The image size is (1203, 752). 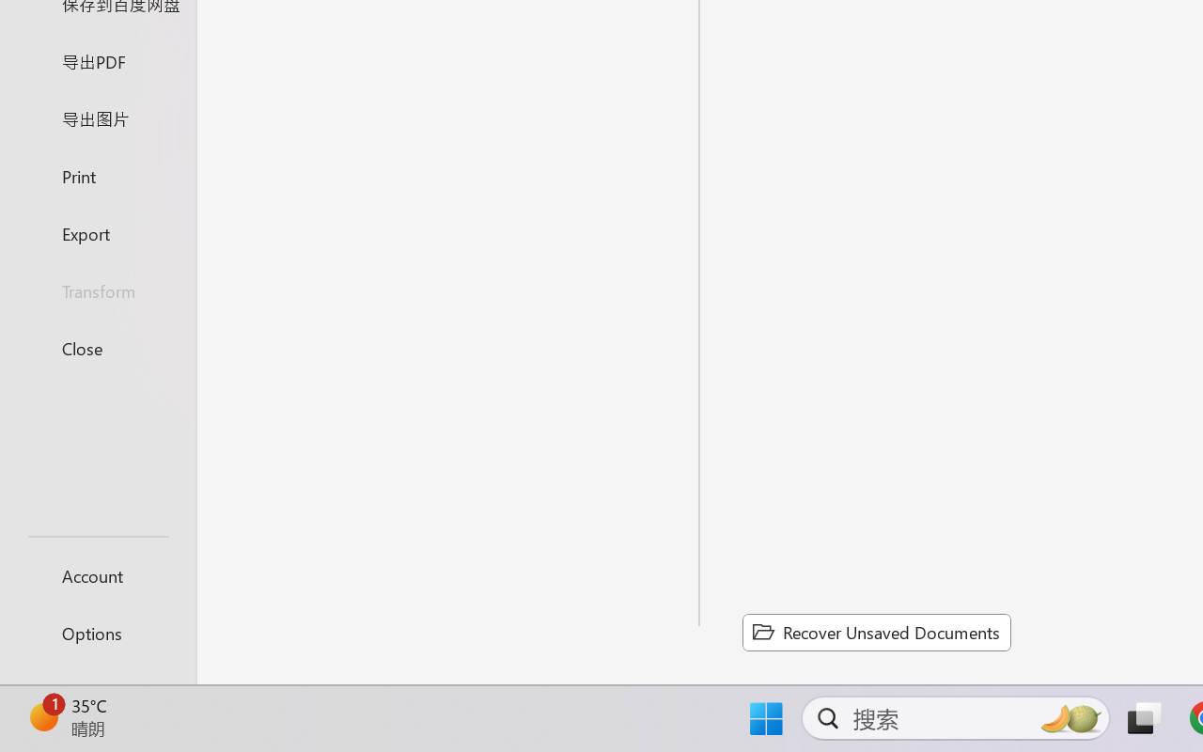 I want to click on Print, so click(x=98, y=175).